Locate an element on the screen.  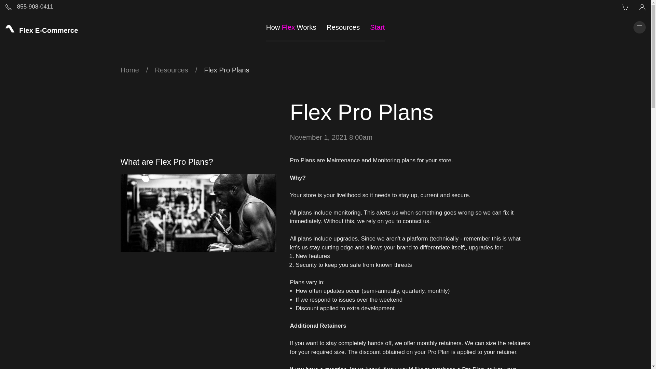
Flex E-commerce is located at coordinates (343, 27).